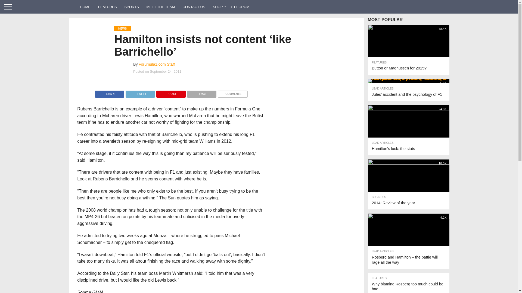 The width and height of the screenshot is (522, 293). What do you see at coordinates (85, 7) in the screenshot?
I see `HOME` at bounding box center [85, 7].